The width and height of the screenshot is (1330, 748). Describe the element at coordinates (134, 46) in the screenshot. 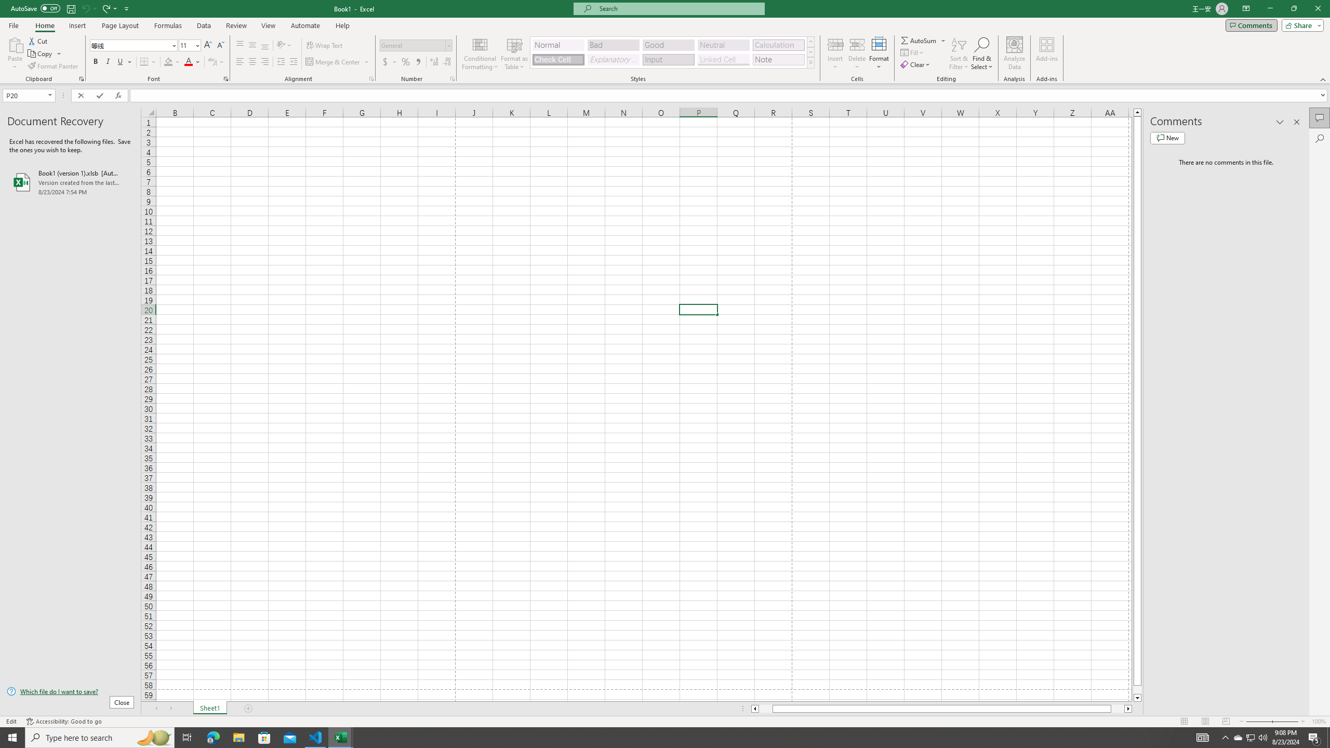

I see `Font` at that location.